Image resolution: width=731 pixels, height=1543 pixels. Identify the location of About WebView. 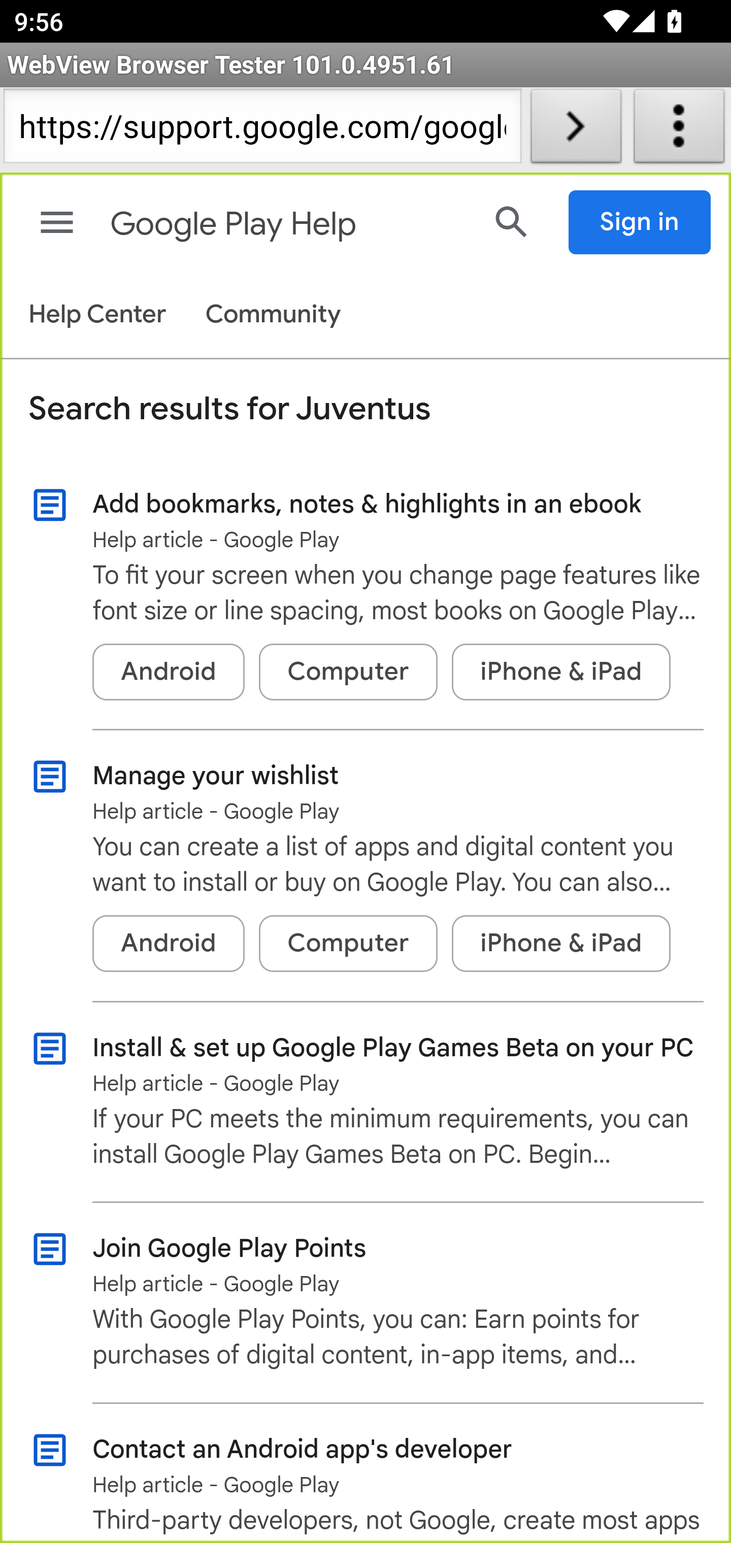
(679, 130).